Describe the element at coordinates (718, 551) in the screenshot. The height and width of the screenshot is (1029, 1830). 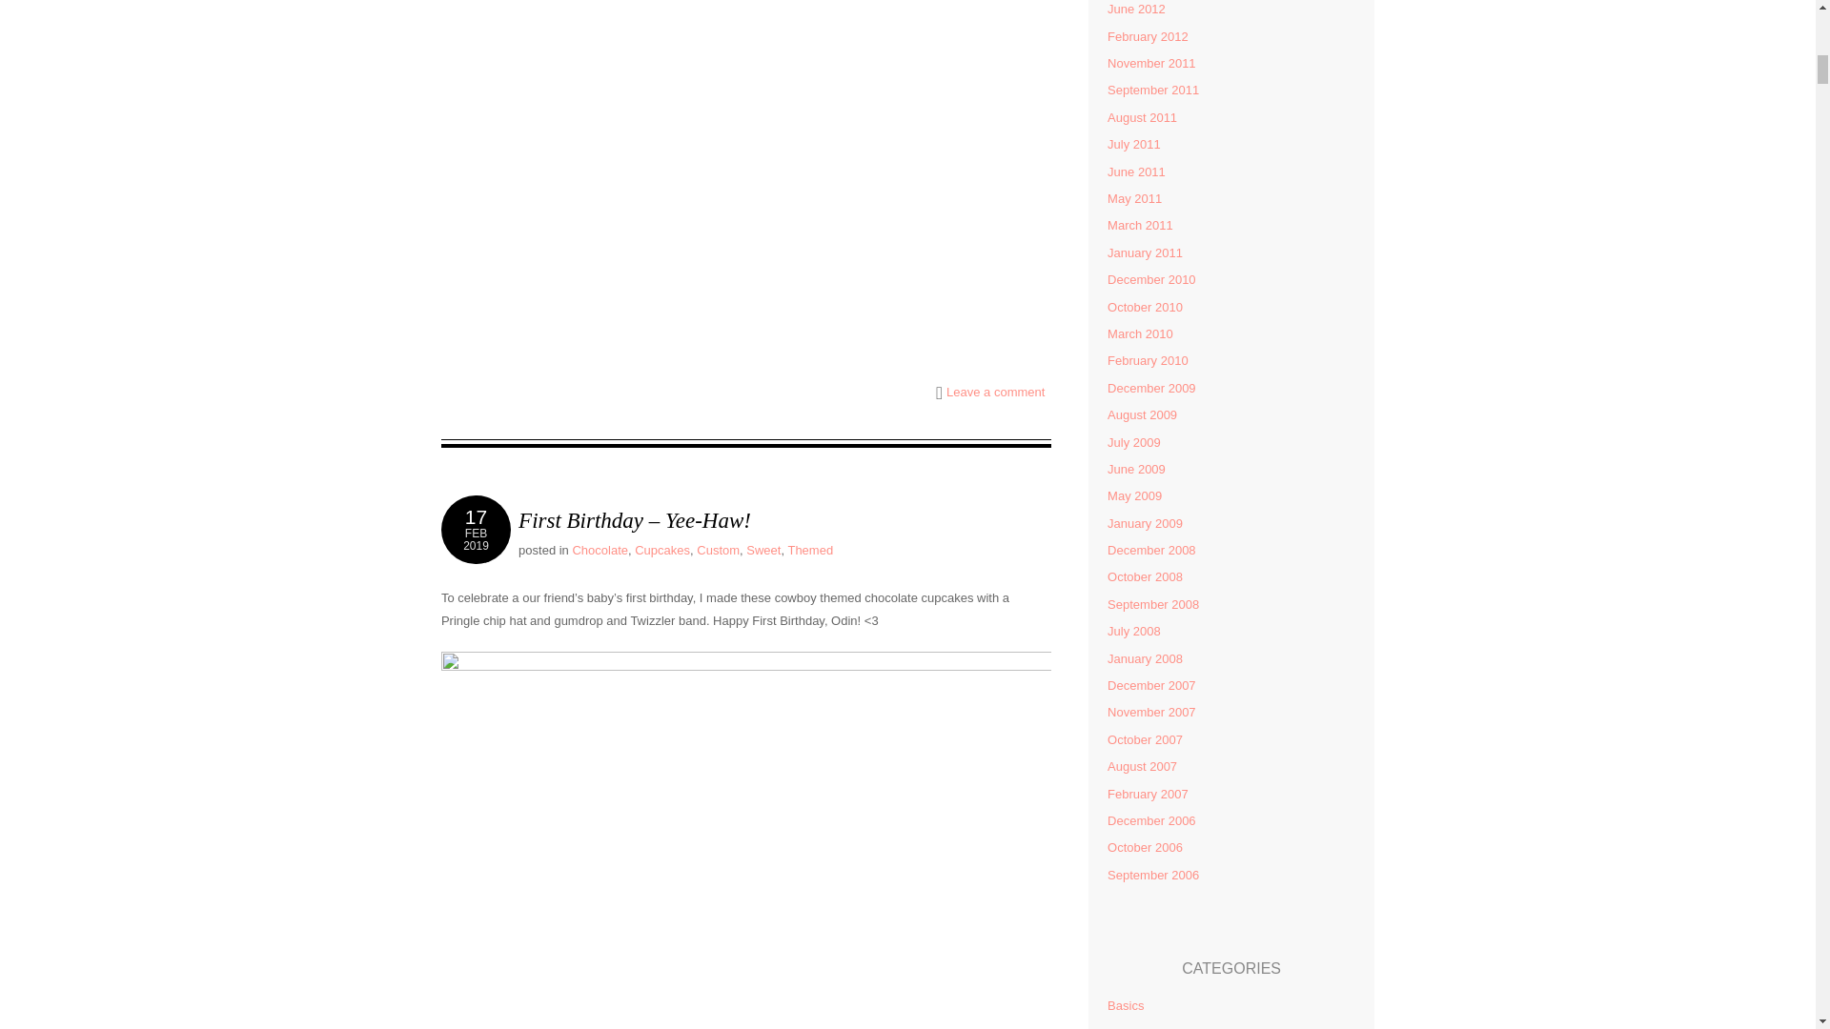
I see `Themed` at that location.